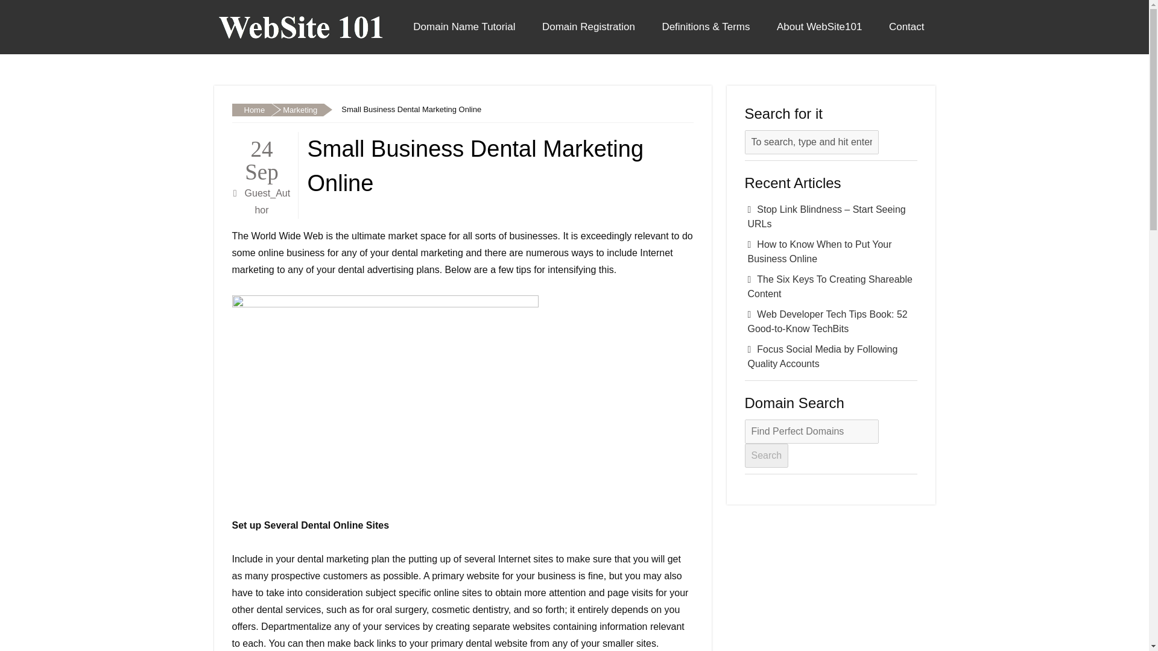 The height and width of the screenshot is (651, 1158). What do you see at coordinates (906, 27) in the screenshot?
I see `Contact` at bounding box center [906, 27].